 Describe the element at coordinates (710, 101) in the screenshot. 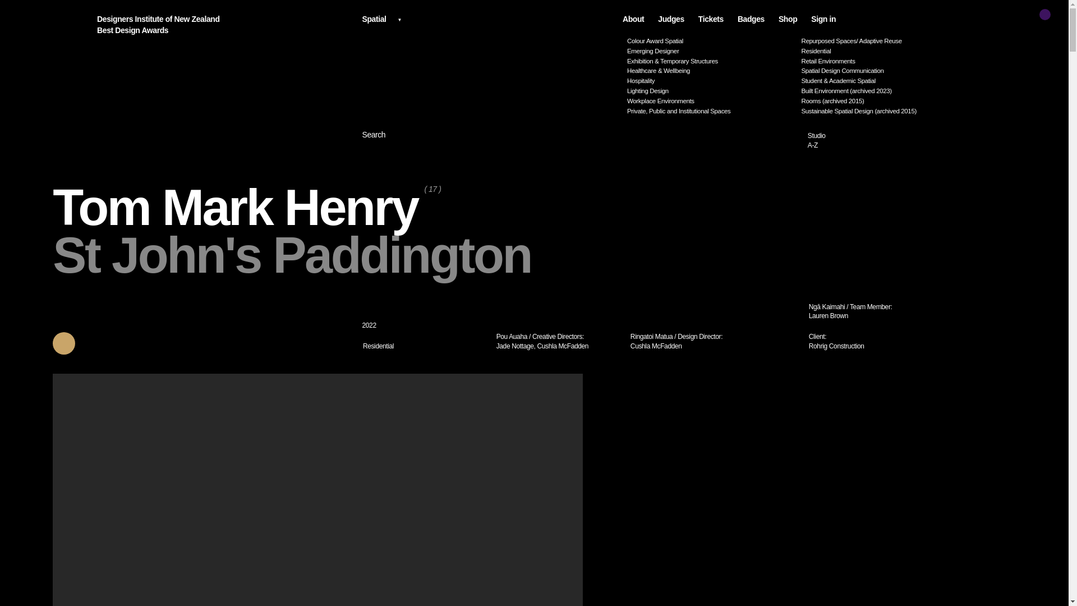

I see `Spatial Design Communication` at that location.